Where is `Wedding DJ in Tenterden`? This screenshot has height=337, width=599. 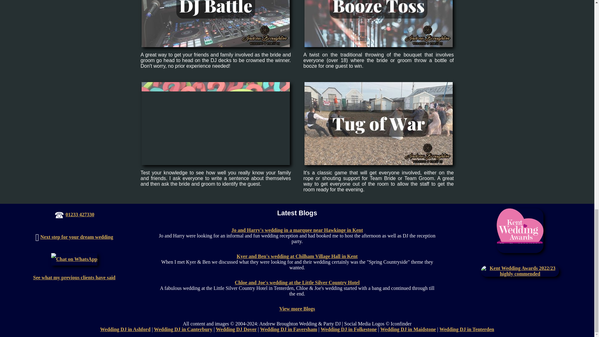 Wedding DJ in Tenterden is located at coordinates (467, 329).